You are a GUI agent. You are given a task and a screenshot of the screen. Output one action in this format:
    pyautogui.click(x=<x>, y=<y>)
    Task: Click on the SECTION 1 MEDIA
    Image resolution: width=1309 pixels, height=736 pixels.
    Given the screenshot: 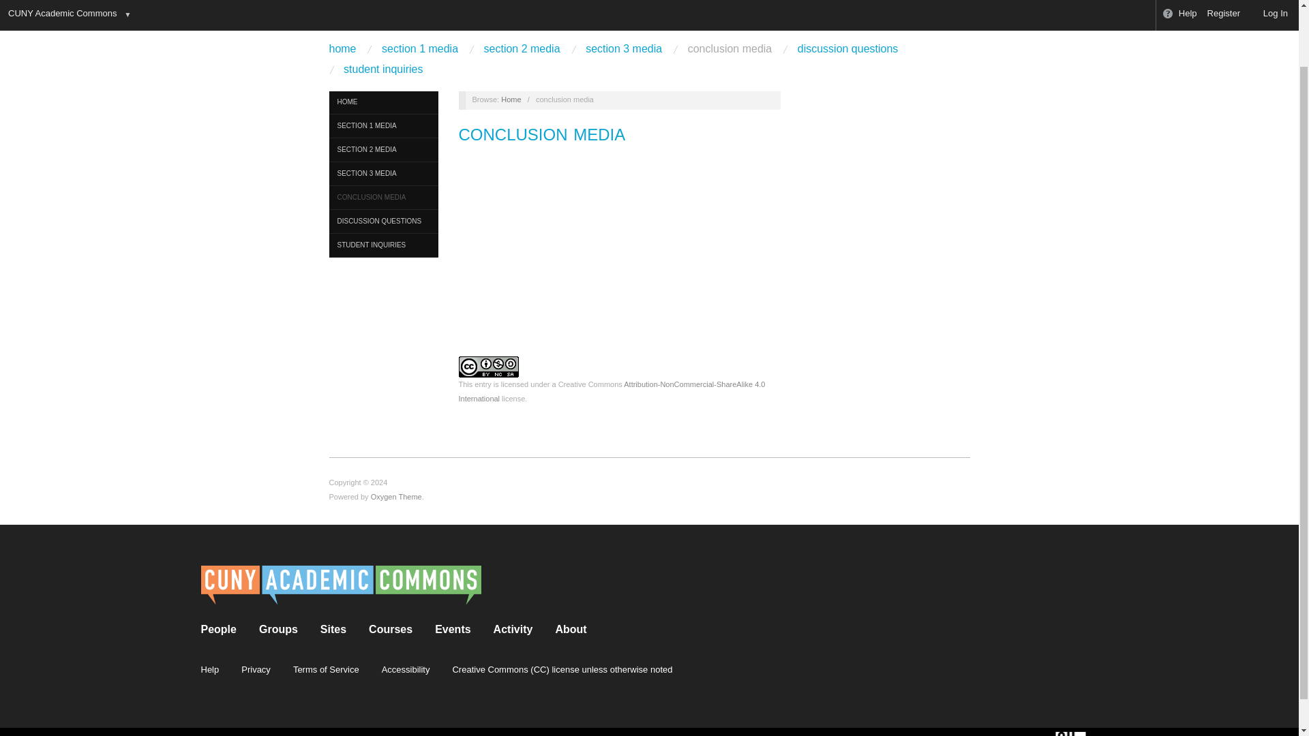 What is the action you would take?
    pyautogui.click(x=382, y=127)
    